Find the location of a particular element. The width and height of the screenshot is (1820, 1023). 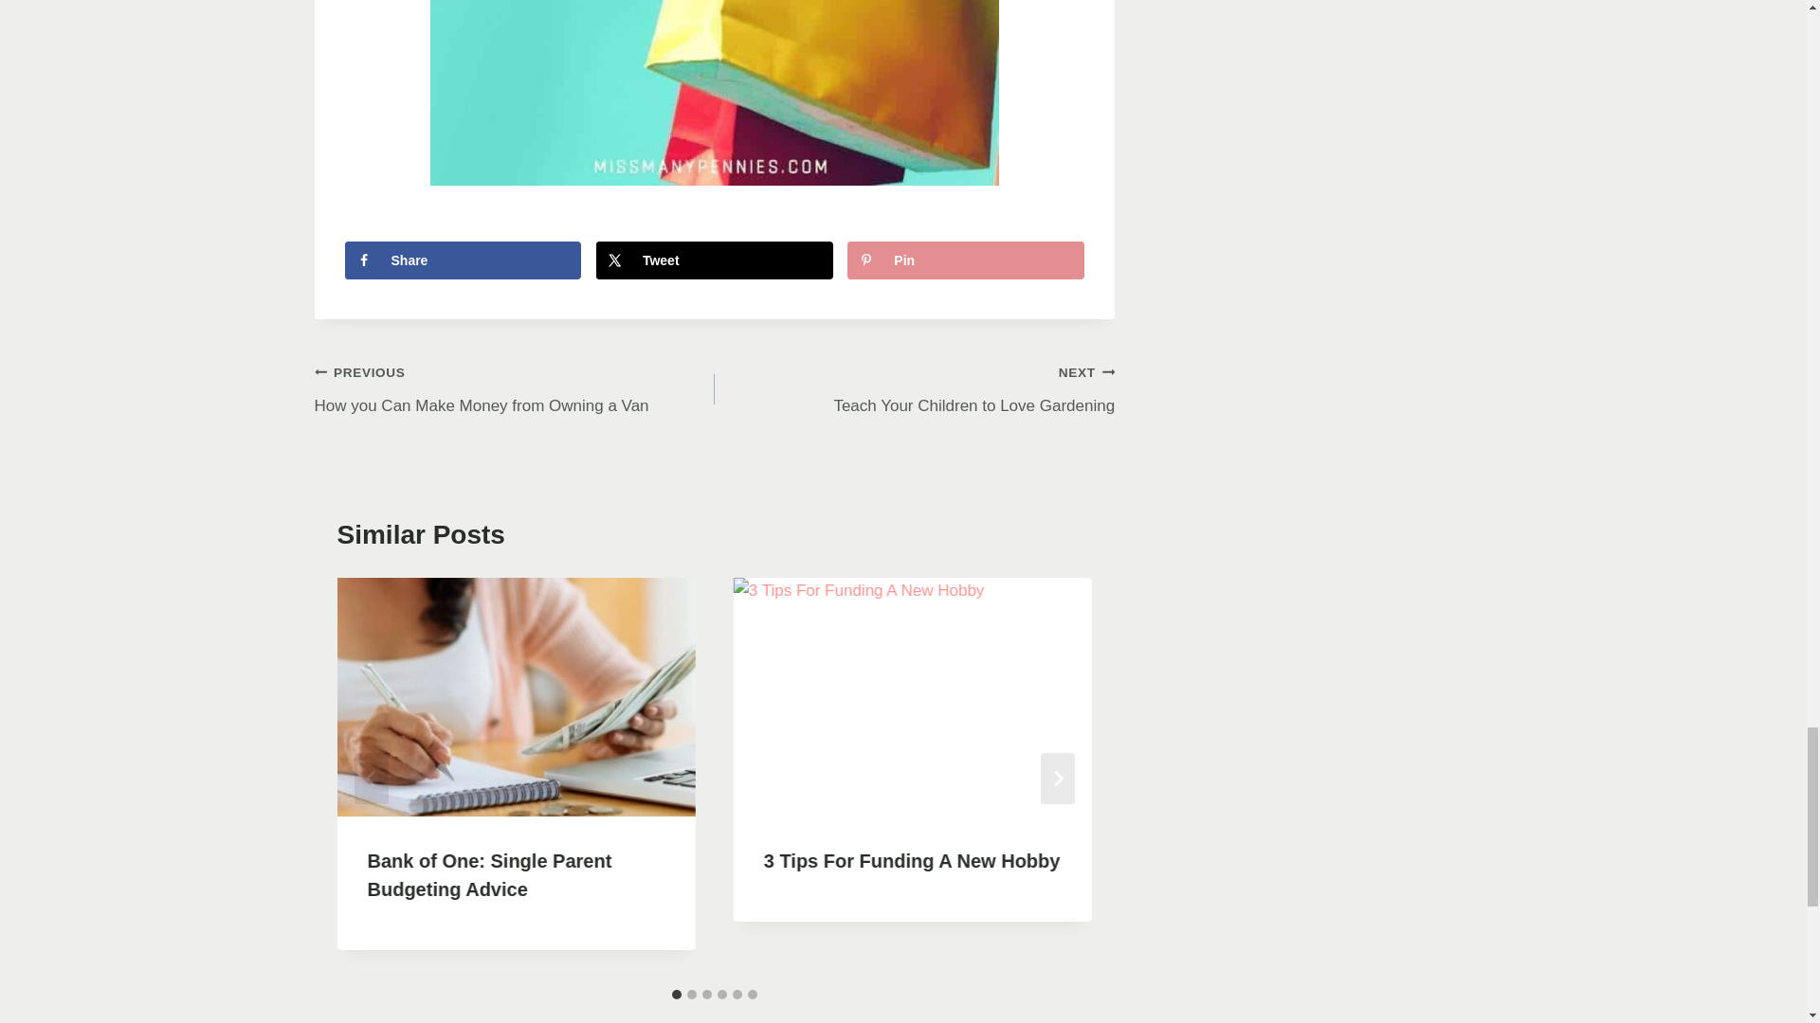

Share on X is located at coordinates (464, 260).